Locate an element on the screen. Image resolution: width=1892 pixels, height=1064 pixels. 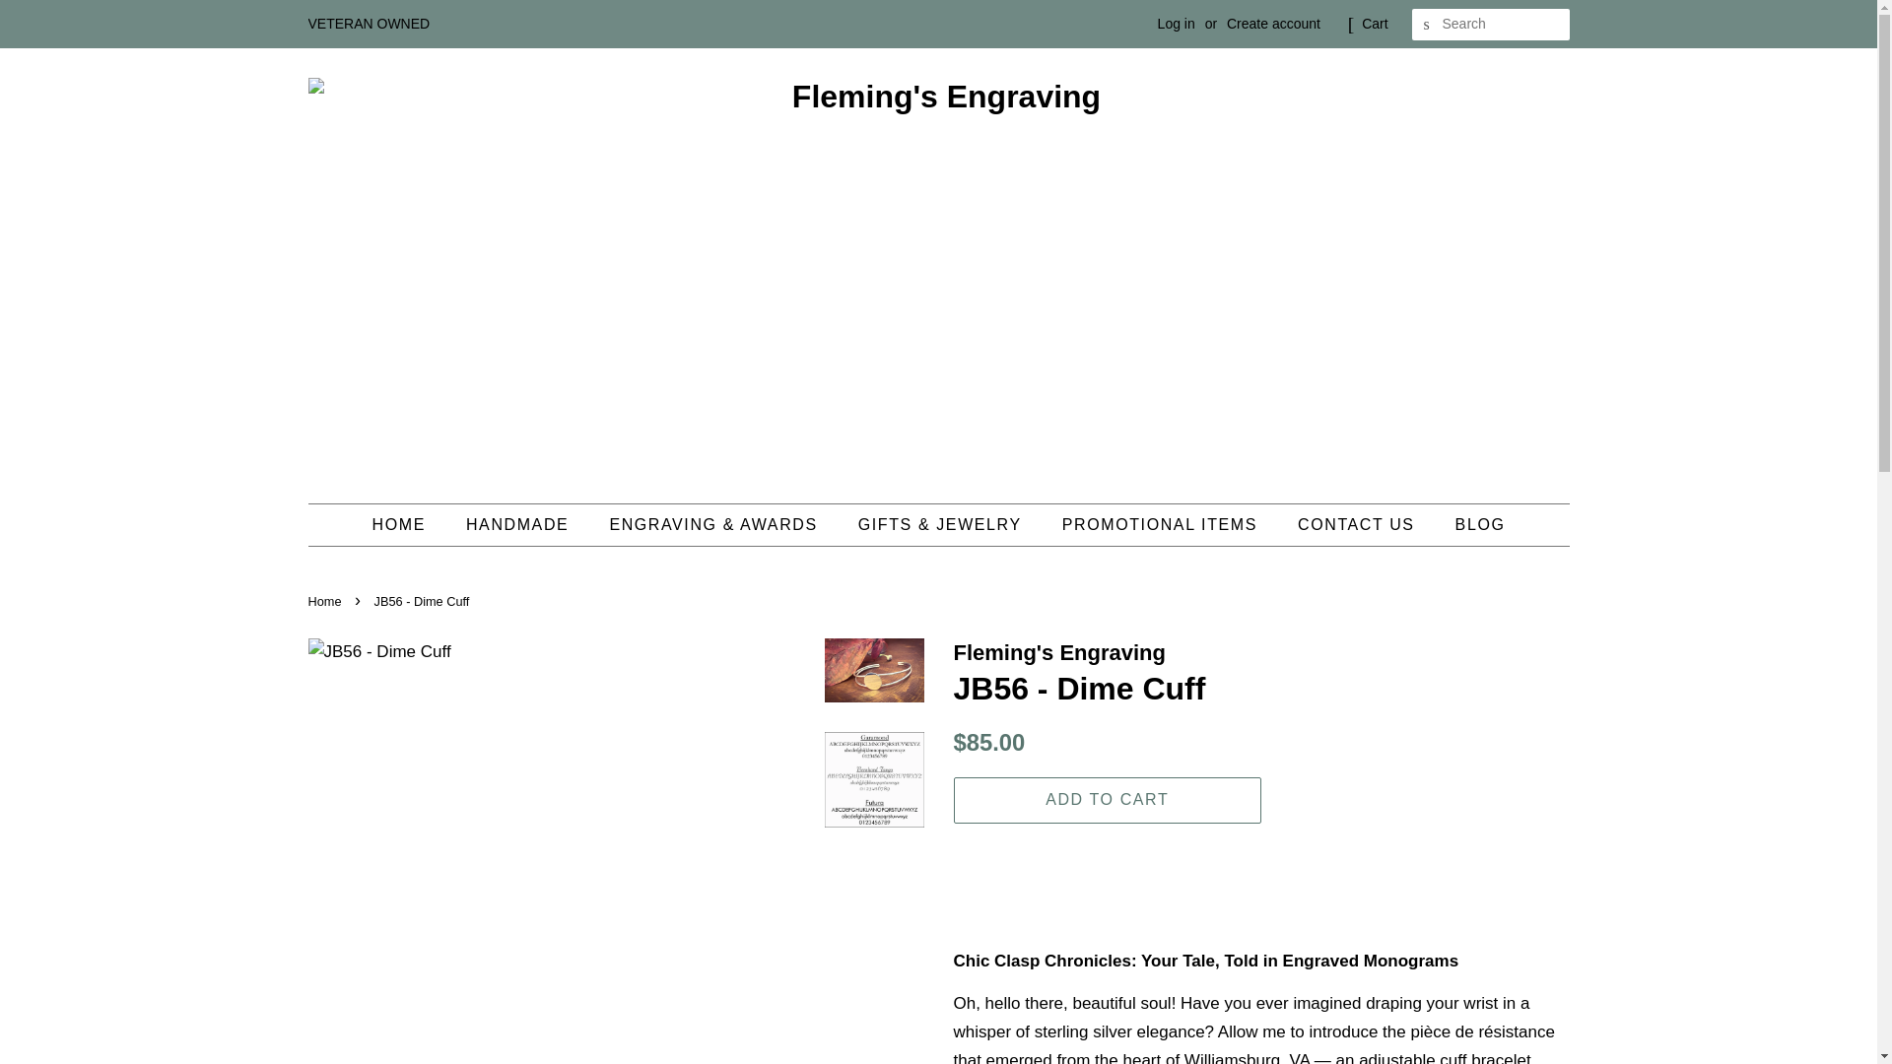
BLOG is located at coordinates (1472, 524).